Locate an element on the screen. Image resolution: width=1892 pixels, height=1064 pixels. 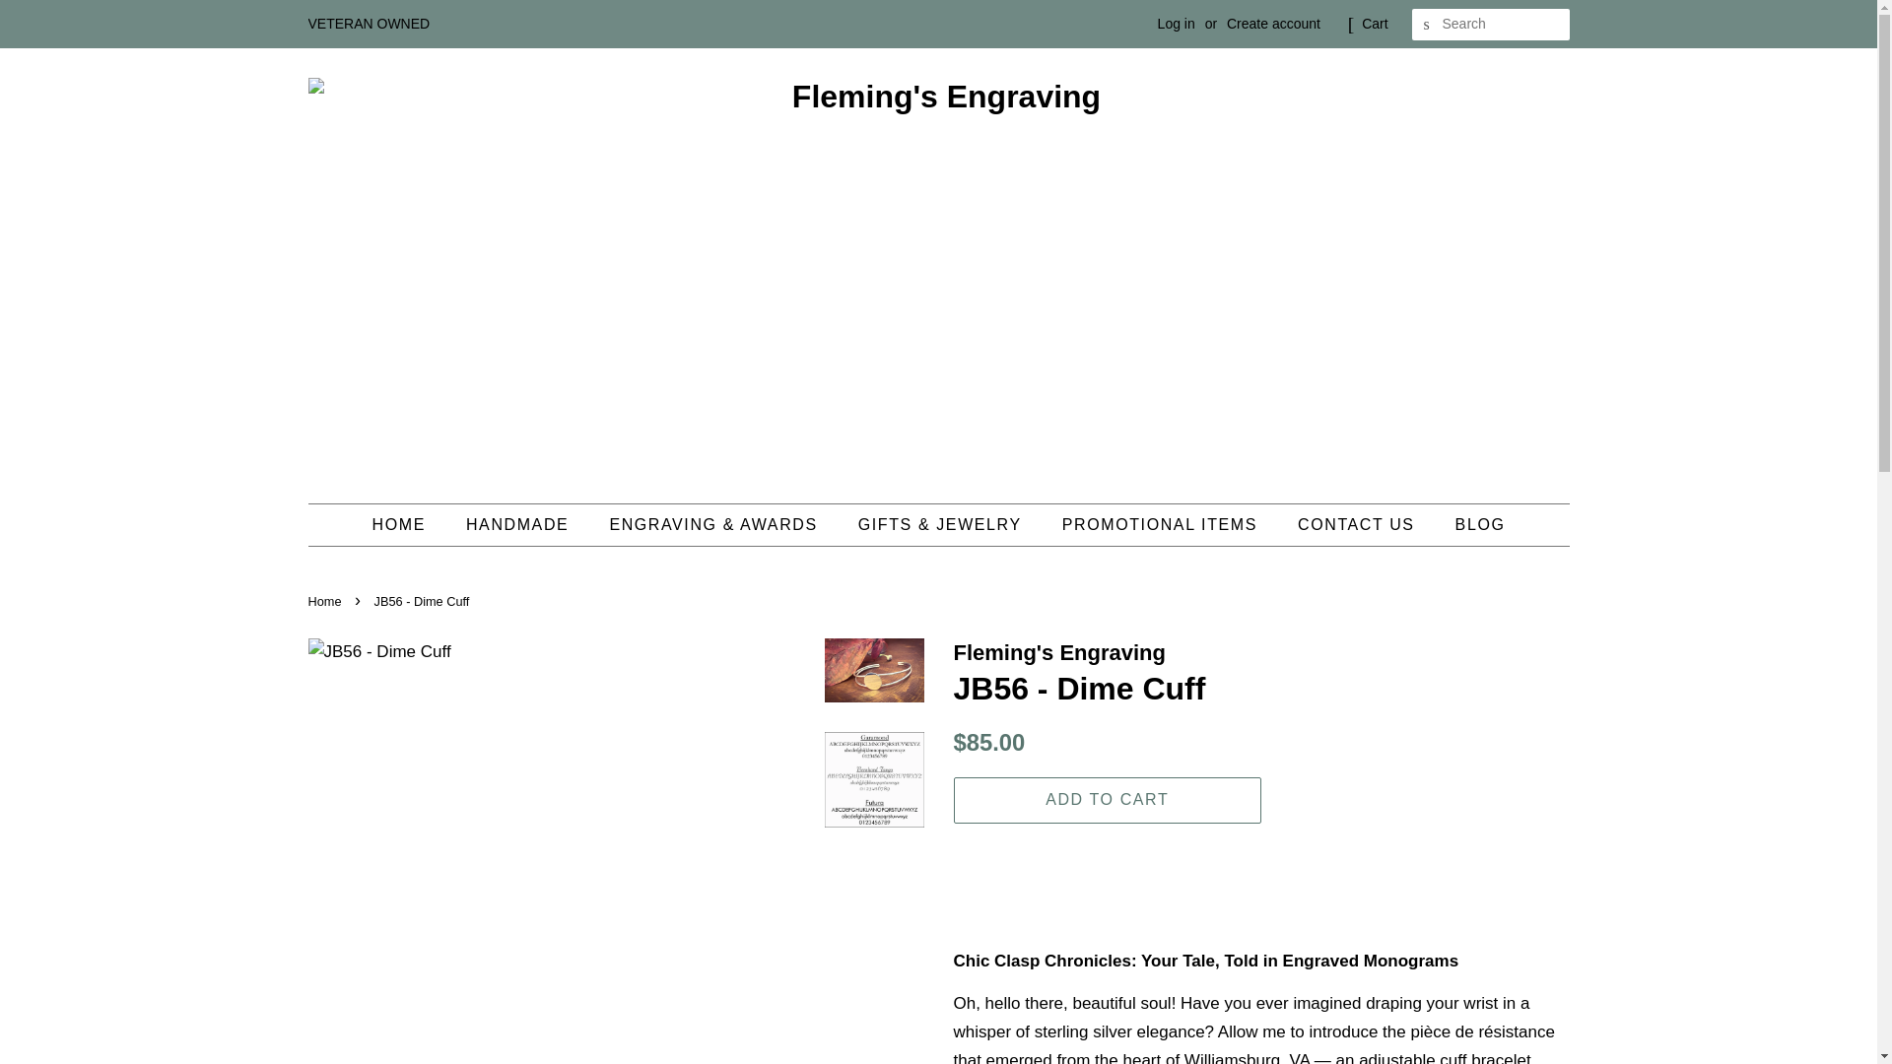
BLOG is located at coordinates (1472, 524).